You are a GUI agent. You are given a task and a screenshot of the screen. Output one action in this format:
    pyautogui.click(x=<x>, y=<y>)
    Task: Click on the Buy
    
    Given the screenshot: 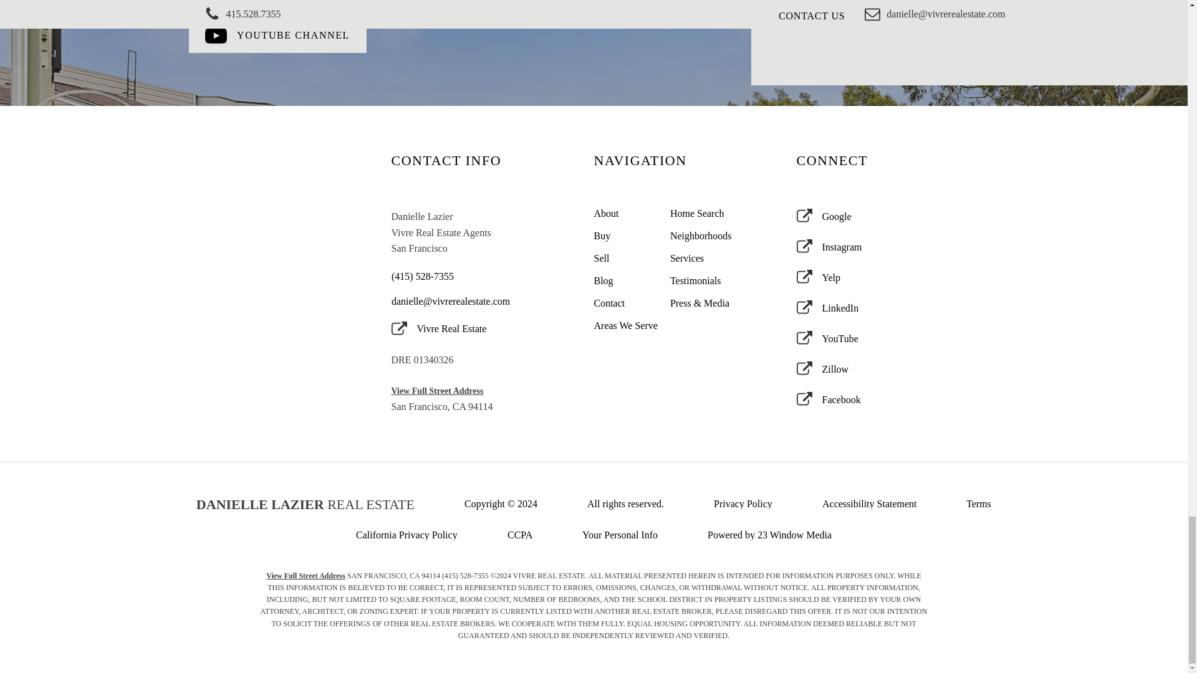 What is the action you would take?
    pyautogui.click(x=625, y=236)
    